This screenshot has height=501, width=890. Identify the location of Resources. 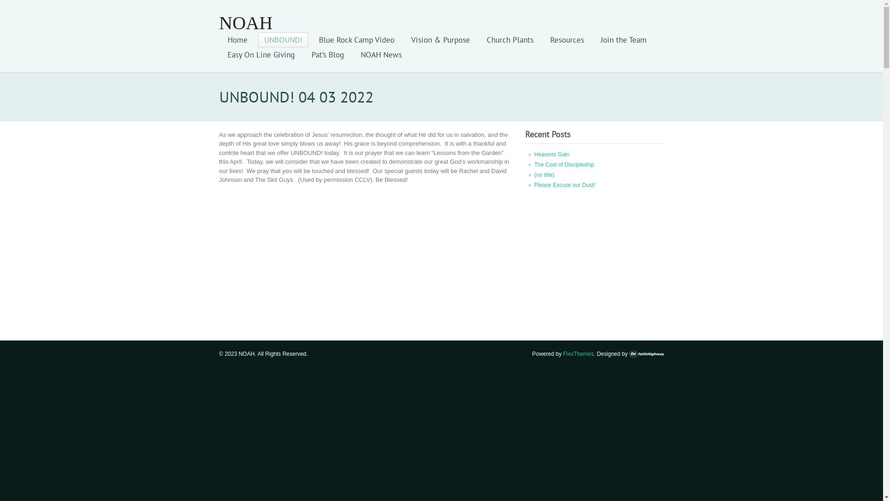
(567, 40).